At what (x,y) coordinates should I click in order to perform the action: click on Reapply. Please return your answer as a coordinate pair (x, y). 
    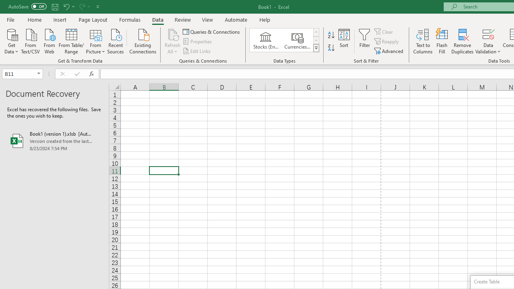
    Looking at the image, I should click on (387, 42).